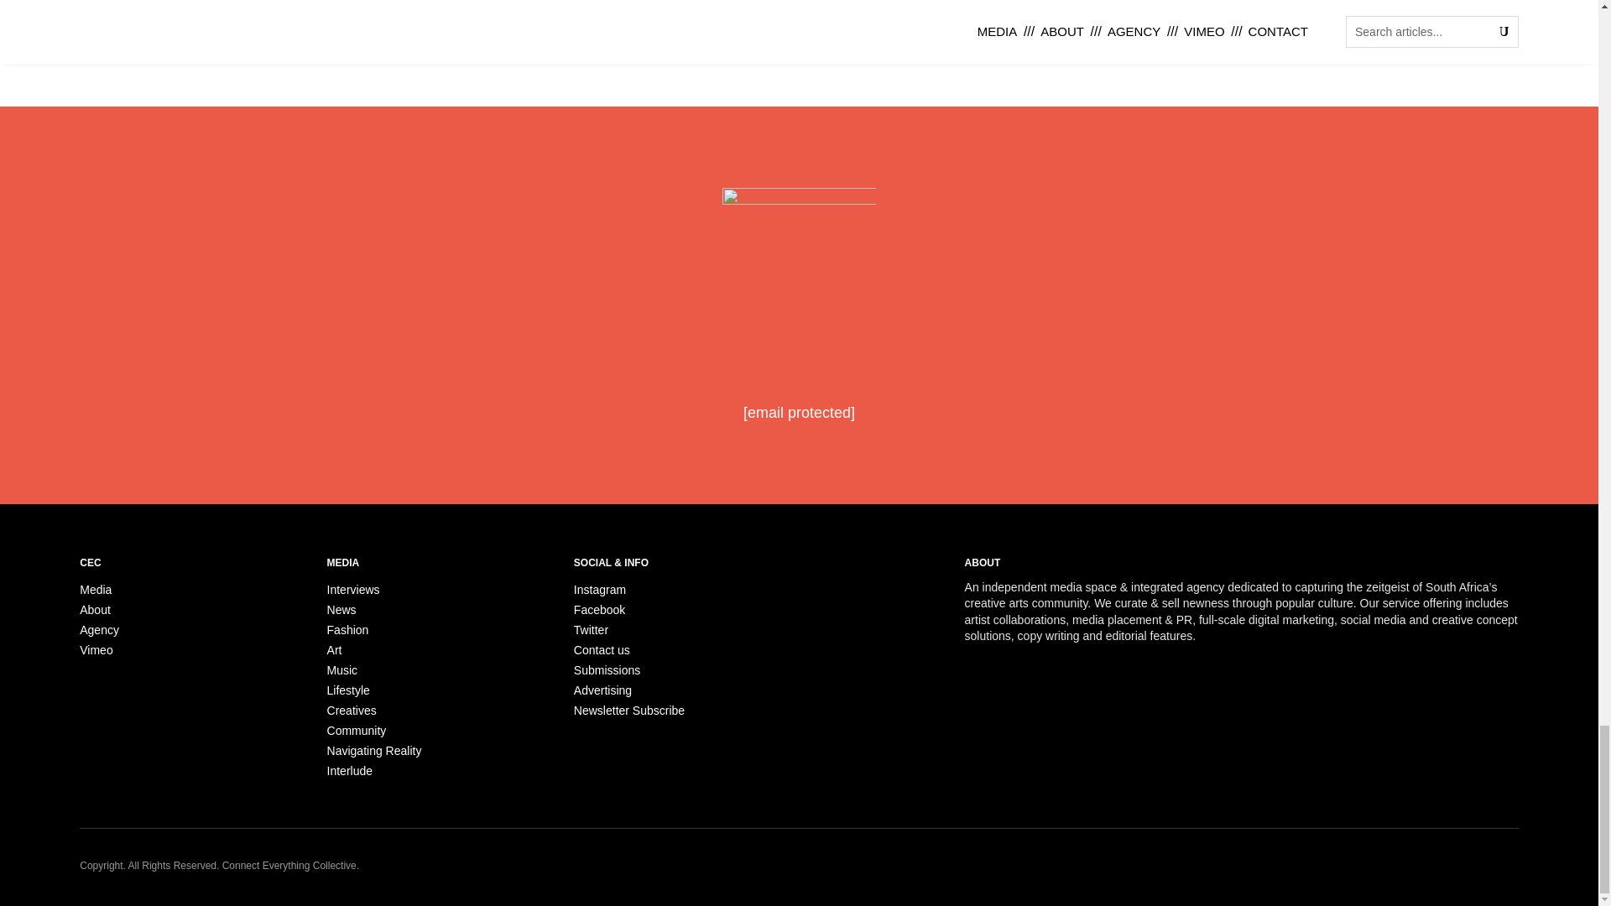 The image size is (1611, 906). I want to click on Twitter, so click(591, 630).